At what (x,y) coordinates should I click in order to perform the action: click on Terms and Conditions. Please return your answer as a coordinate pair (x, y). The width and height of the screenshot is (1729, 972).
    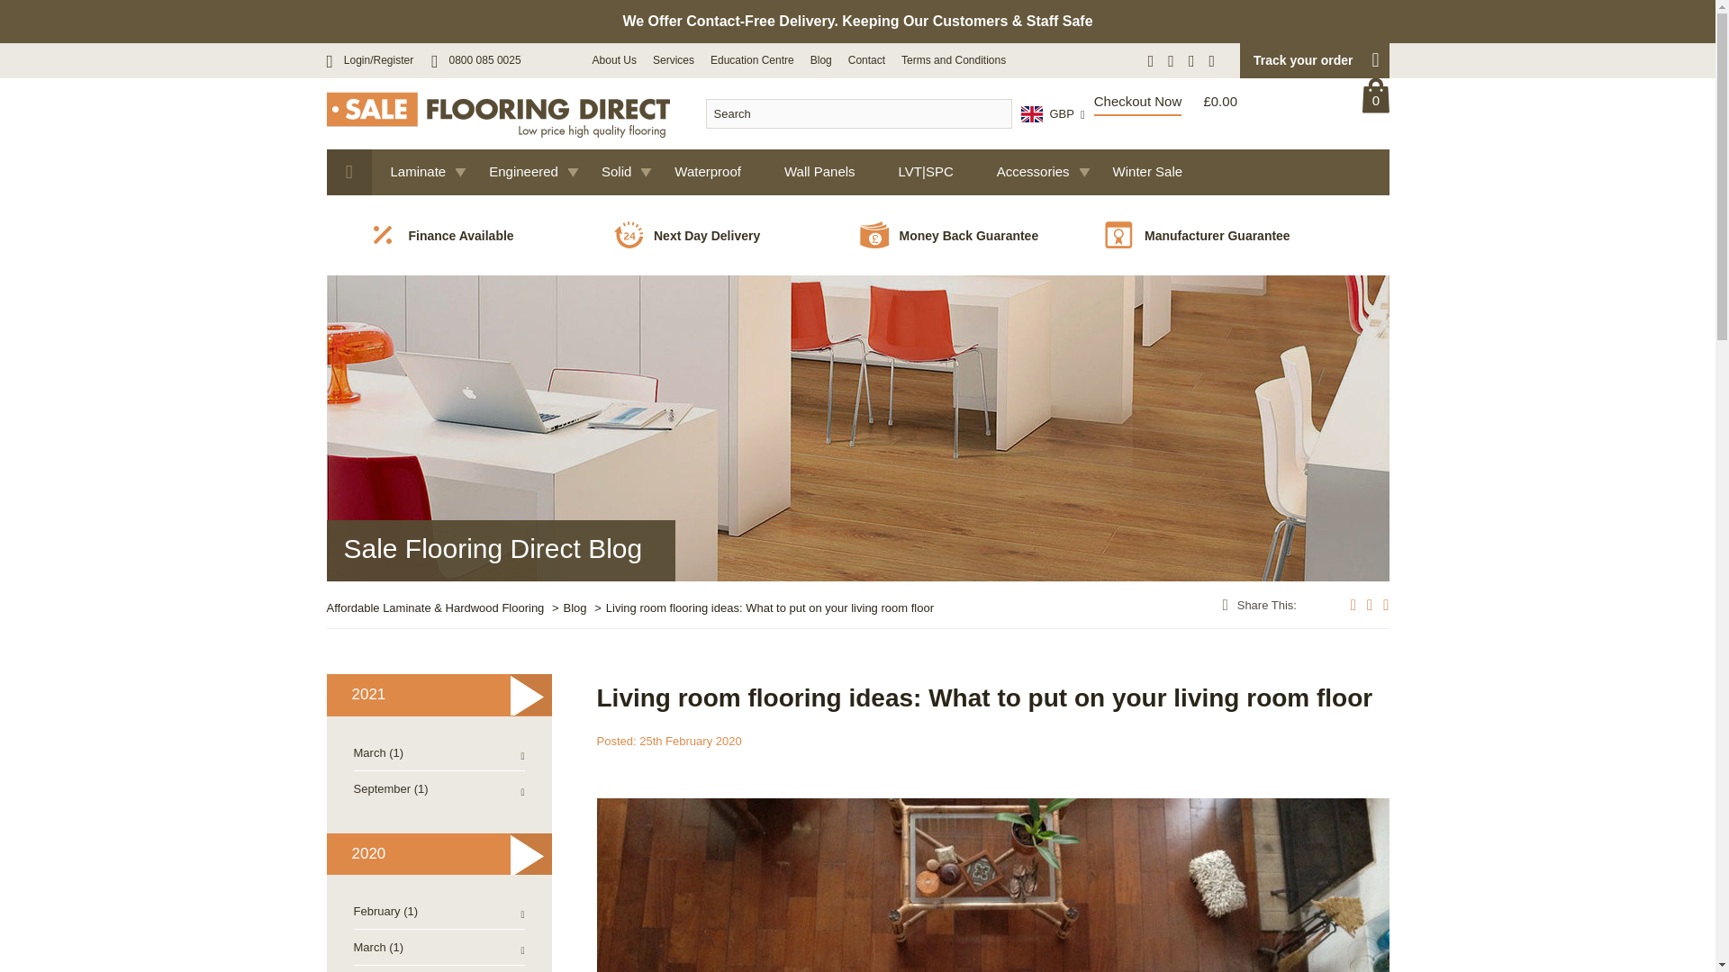
    Looking at the image, I should click on (953, 60).